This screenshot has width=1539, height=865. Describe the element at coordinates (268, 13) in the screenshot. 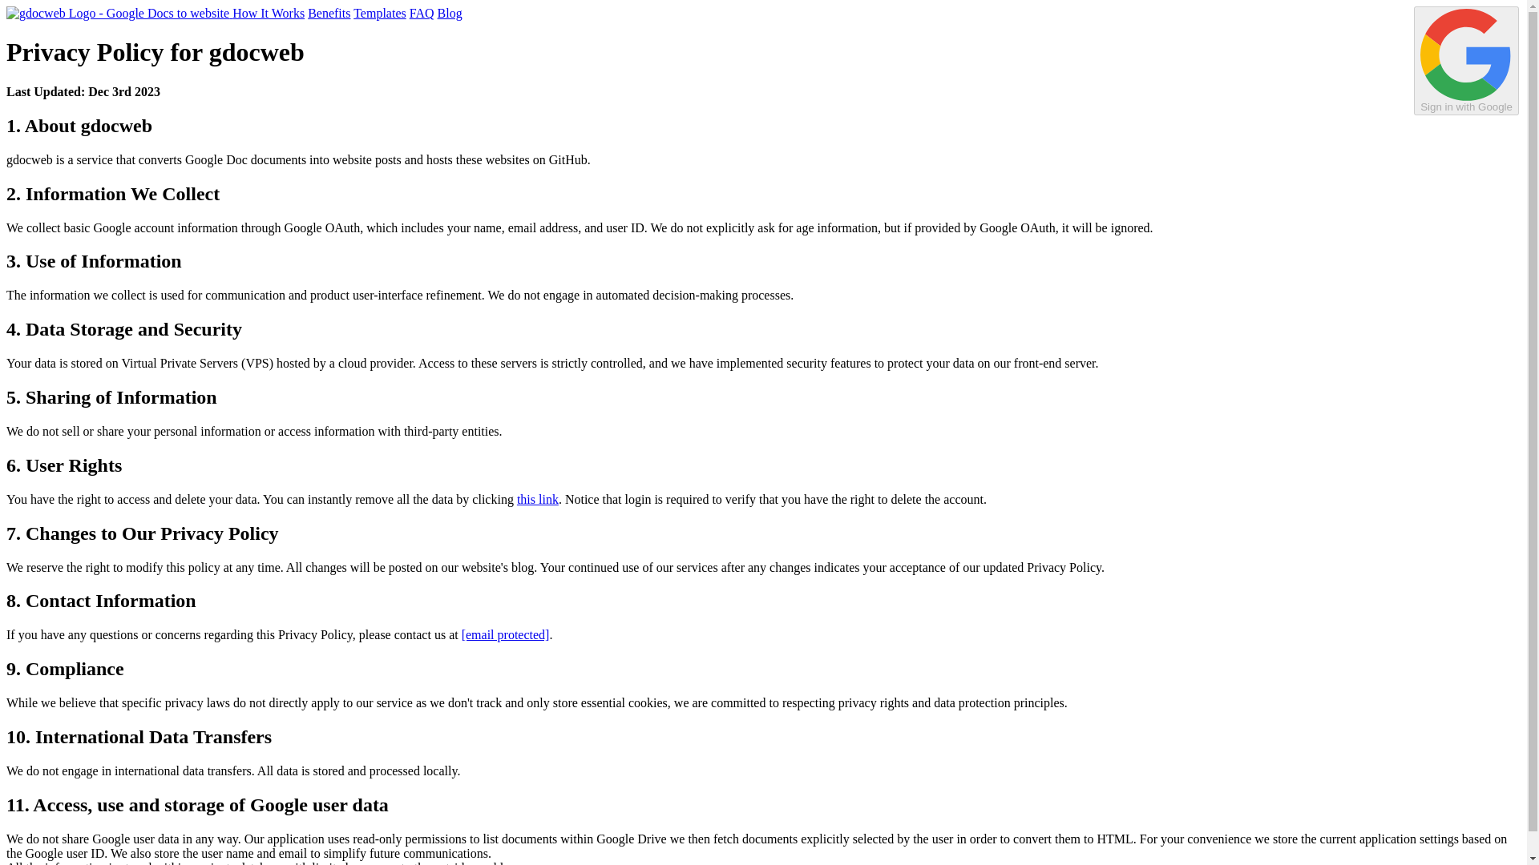

I see `How It Works` at that location.